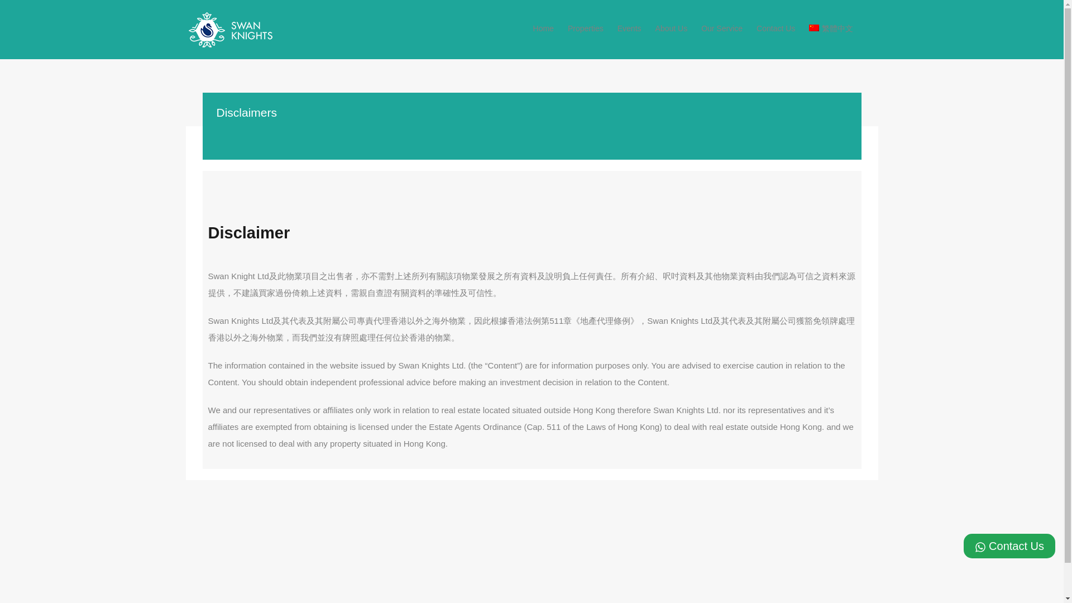  Describe the element at coordinates (585, 28) in the screenshot. I see `Properties` at that location.